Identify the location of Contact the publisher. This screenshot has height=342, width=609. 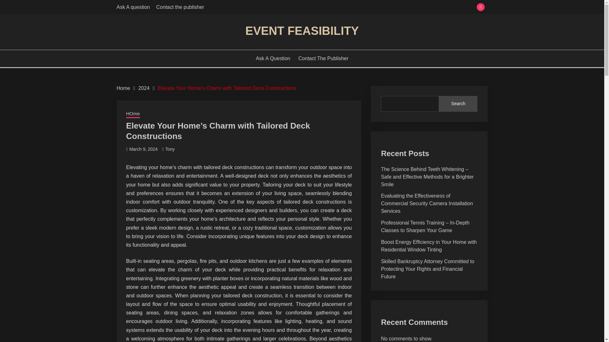
(180, 7).